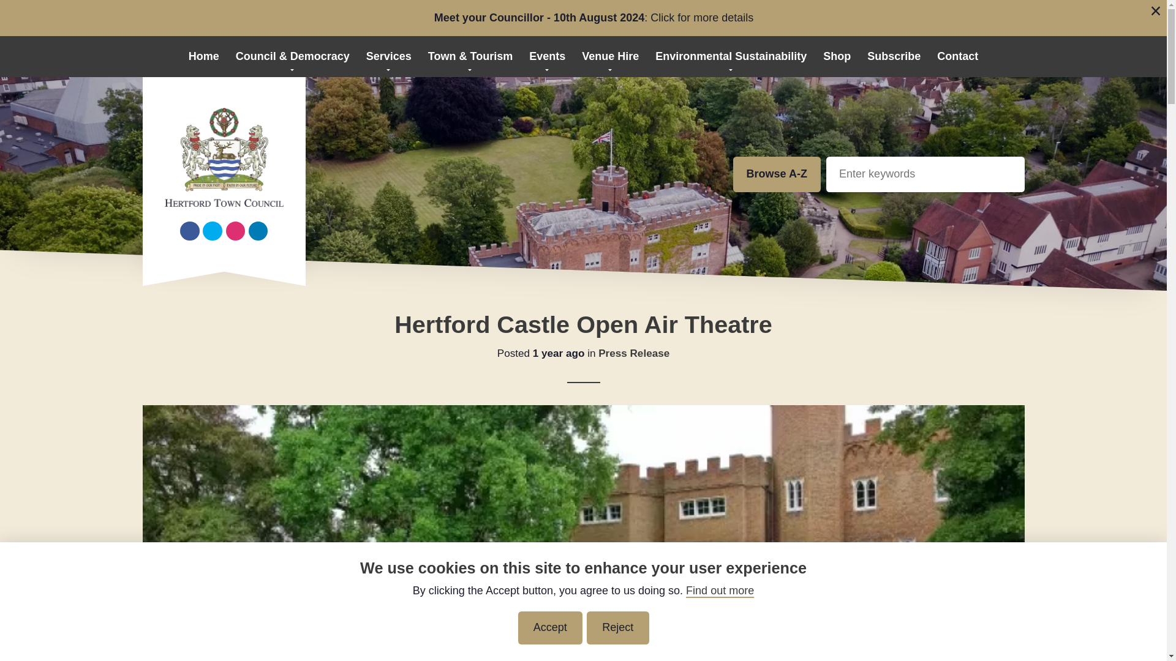  Describe the element at coordinates (550, 628) in the screenshot. I see `Accept` at that location.